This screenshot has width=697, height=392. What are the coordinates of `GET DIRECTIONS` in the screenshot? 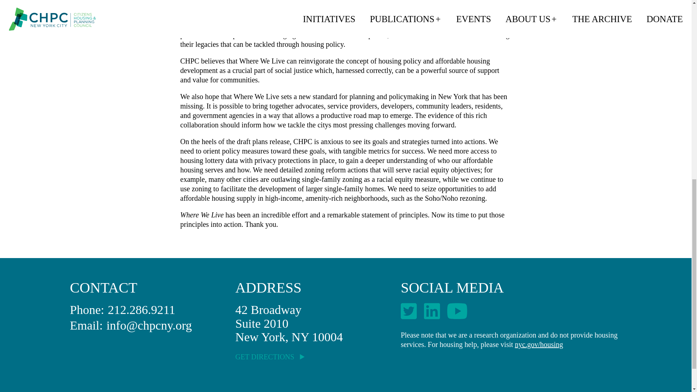 It's located at (269, 356).